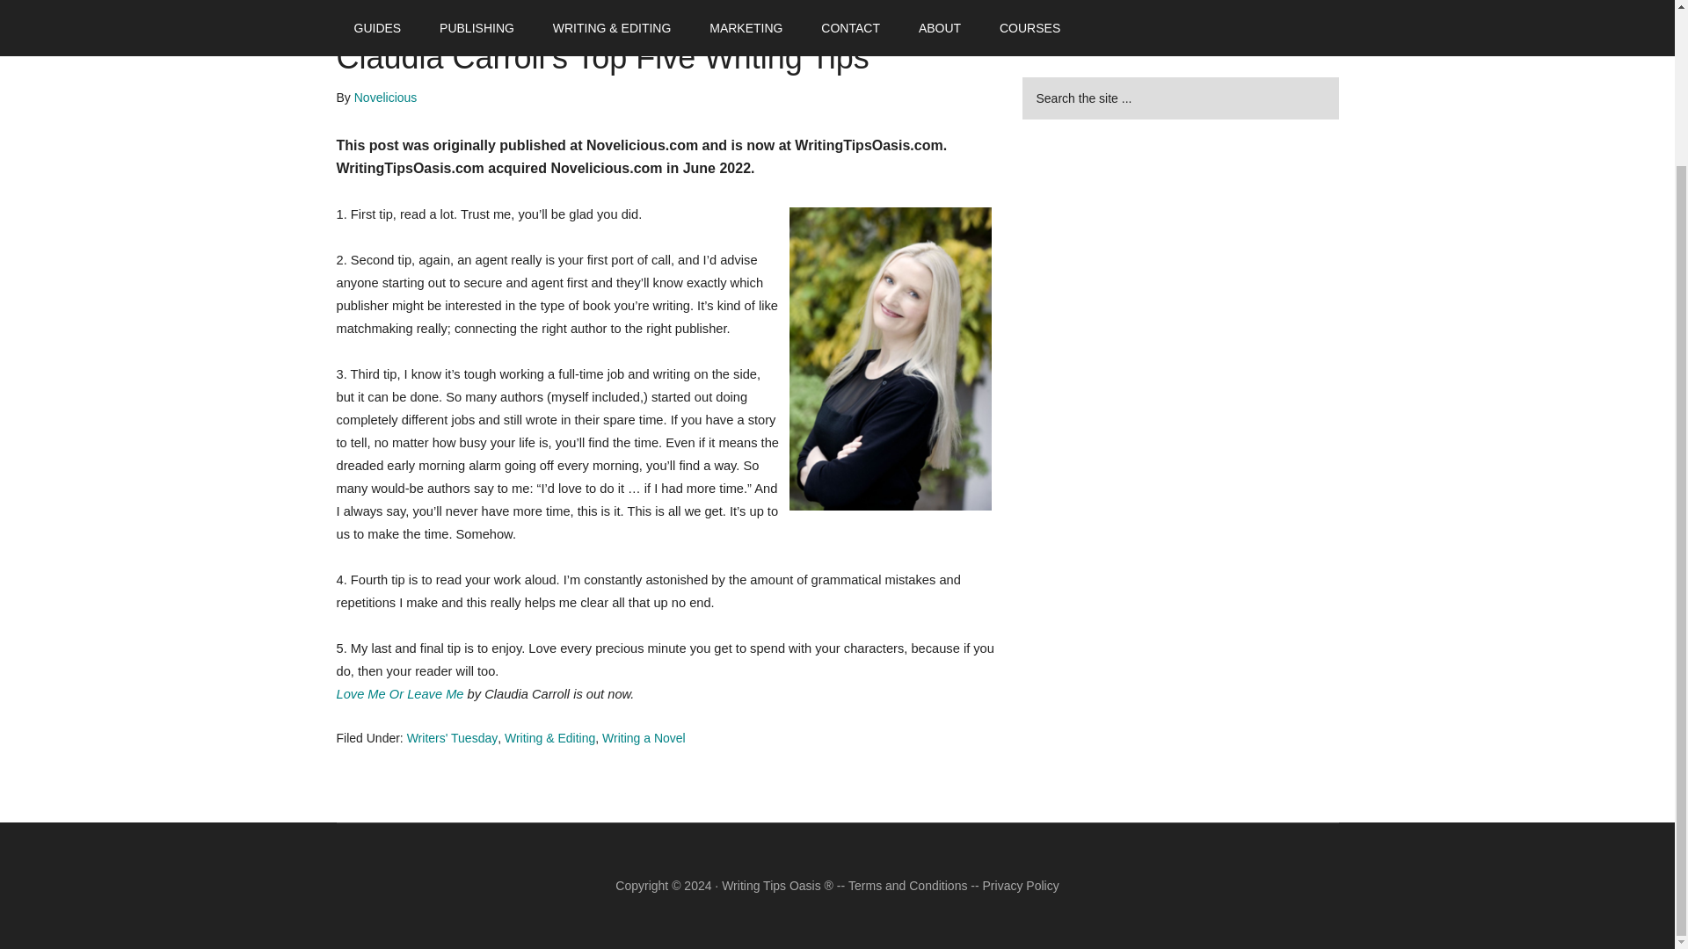 This screenshot has height=949, width=1688. I want to click on Writing a Novel, so click(644, 737).